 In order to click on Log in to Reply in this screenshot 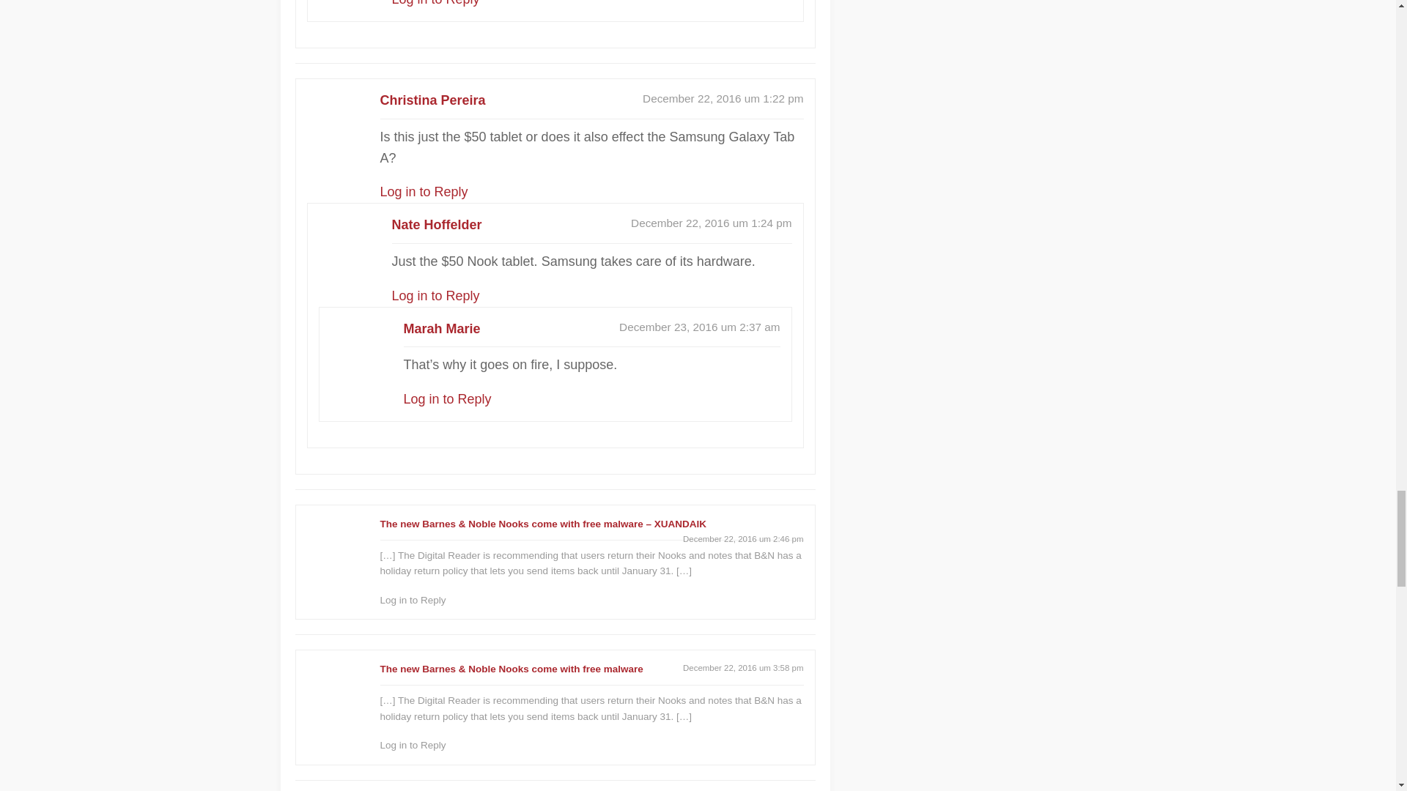, I will do `click(447, 398)`.